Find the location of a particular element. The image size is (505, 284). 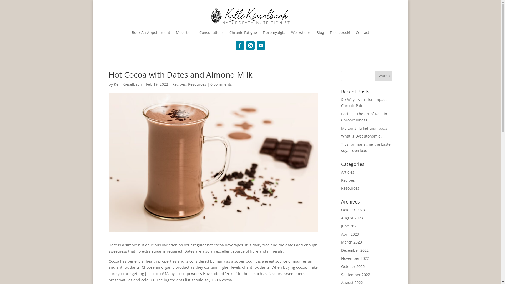

June 2023 is located at coordinates (350, 226).